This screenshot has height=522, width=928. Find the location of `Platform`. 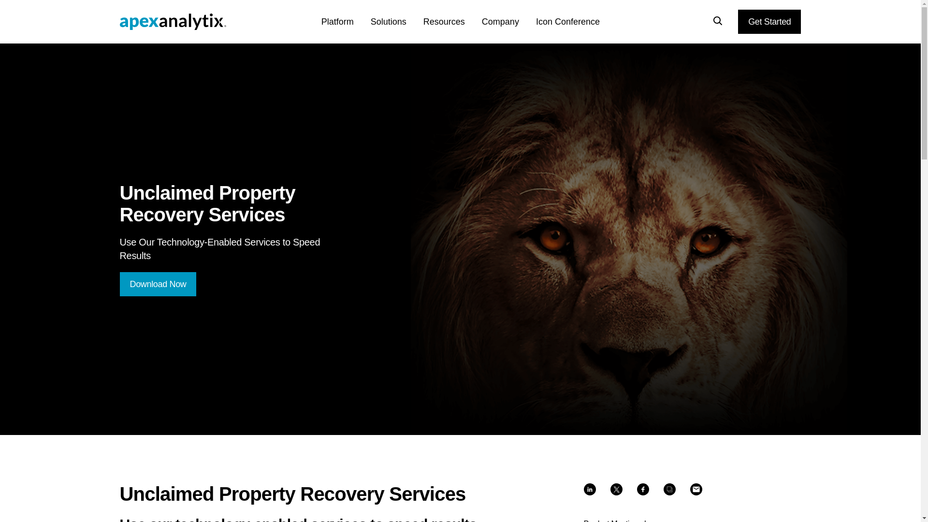

Platform is located at coordinates (346, 29).